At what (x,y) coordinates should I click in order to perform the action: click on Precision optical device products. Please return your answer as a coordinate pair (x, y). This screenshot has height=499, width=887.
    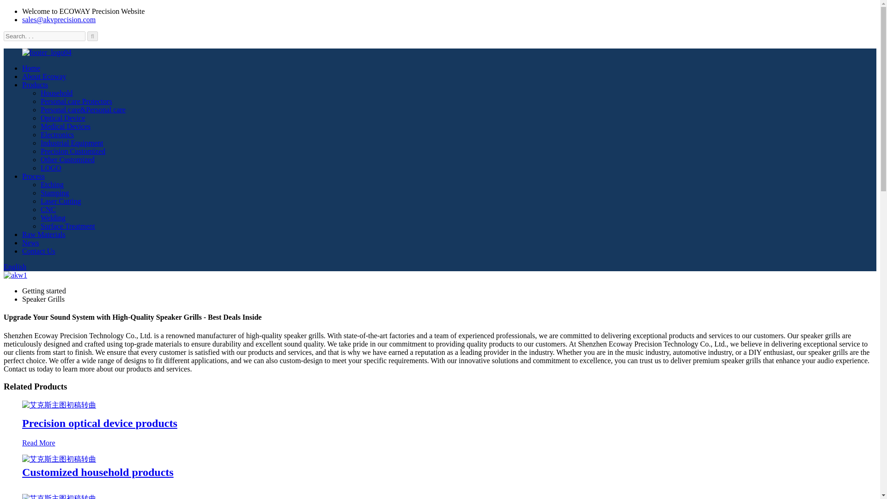
    Looking at the image, I should click on (100, 423).